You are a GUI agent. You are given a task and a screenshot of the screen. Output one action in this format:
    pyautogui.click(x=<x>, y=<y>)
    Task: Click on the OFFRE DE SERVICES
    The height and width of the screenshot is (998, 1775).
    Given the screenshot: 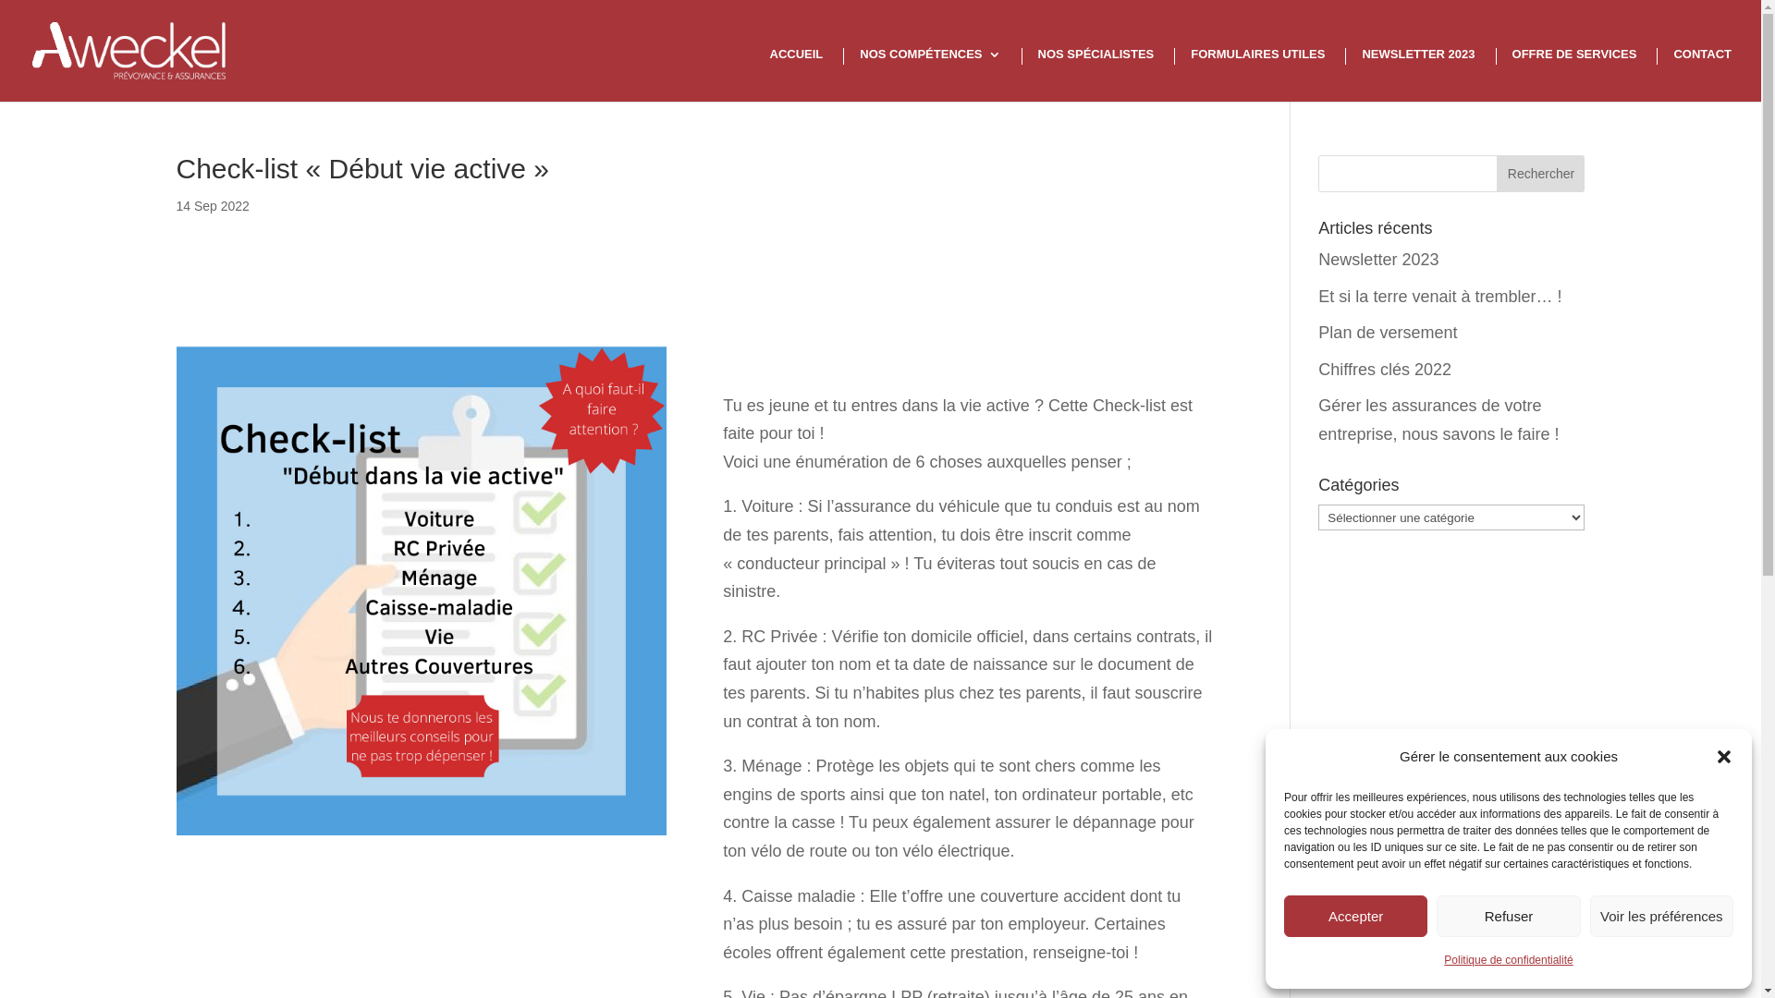 What is the action you would take?
    pyautogui.click(x=1570, y=56)
    